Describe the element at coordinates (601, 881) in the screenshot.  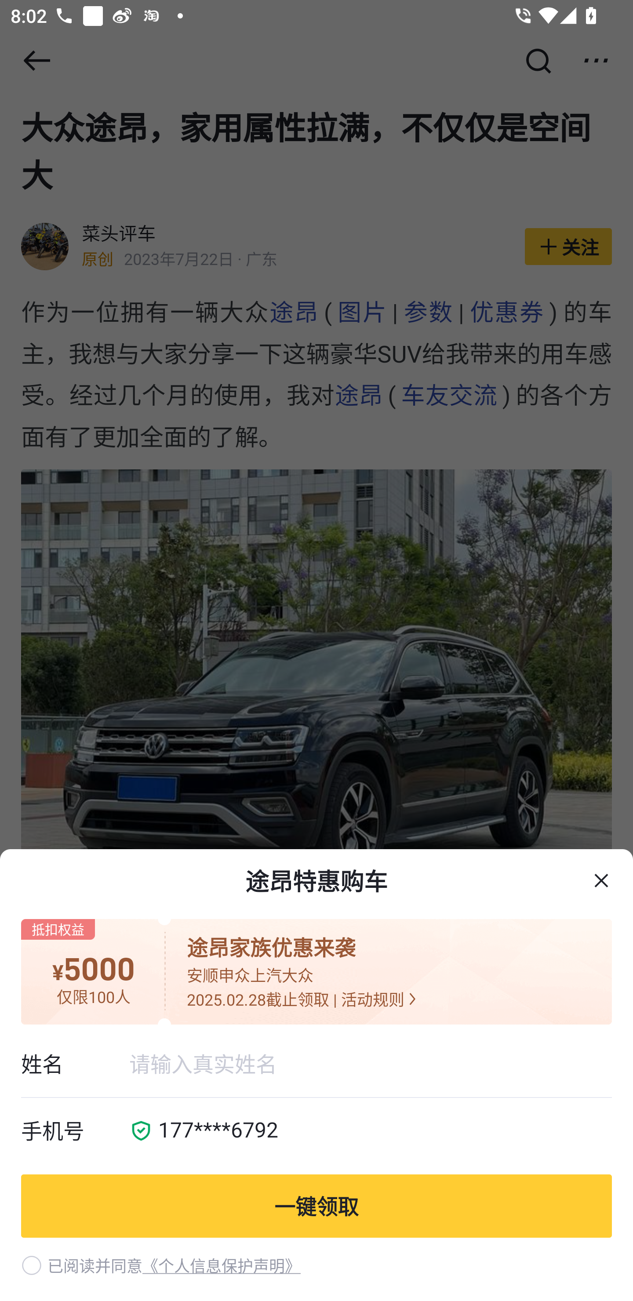
I see `` at that location.